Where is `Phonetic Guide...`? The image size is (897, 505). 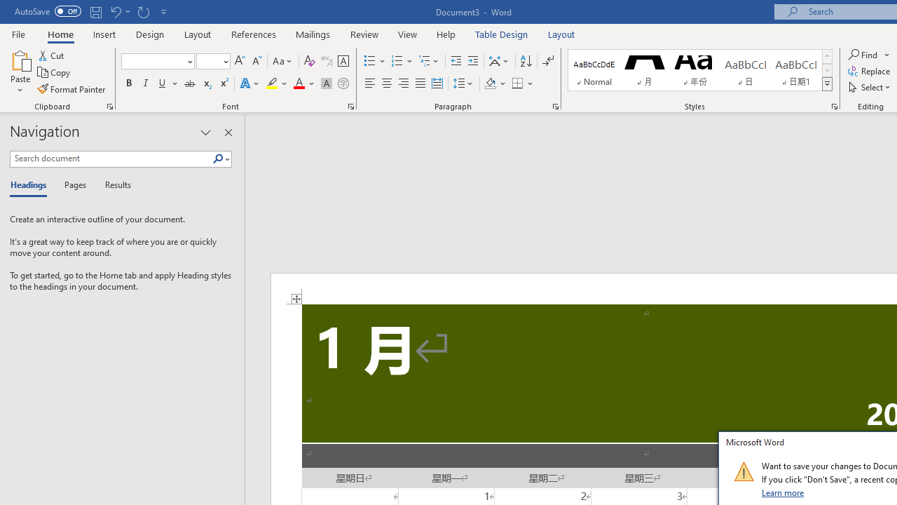 Phonetic Guide... is located at coordinates (327, 62).